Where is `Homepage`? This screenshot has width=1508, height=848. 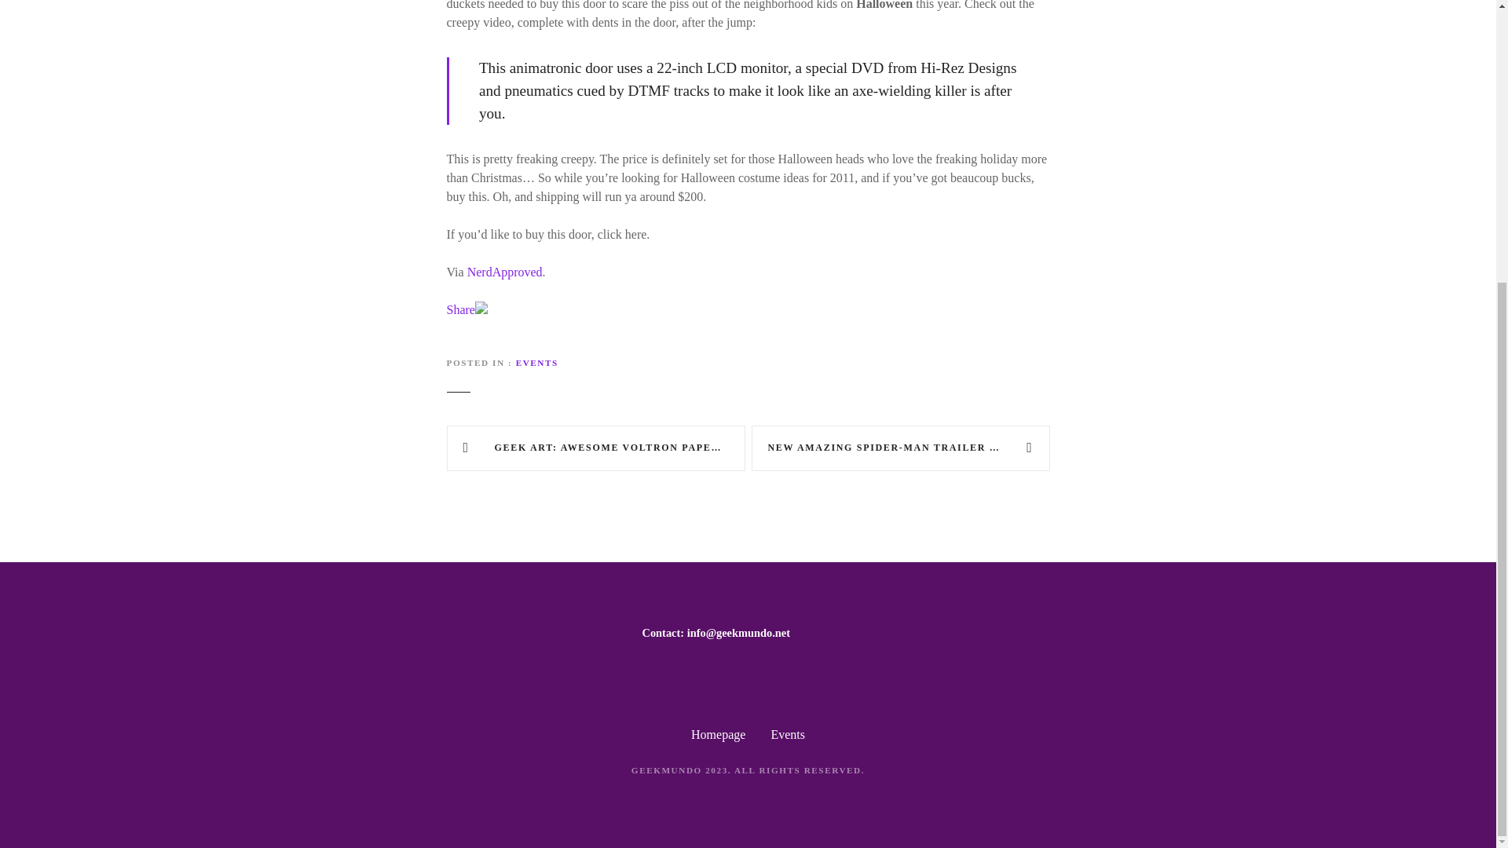 Homepage is located at coordinates (718, 733).